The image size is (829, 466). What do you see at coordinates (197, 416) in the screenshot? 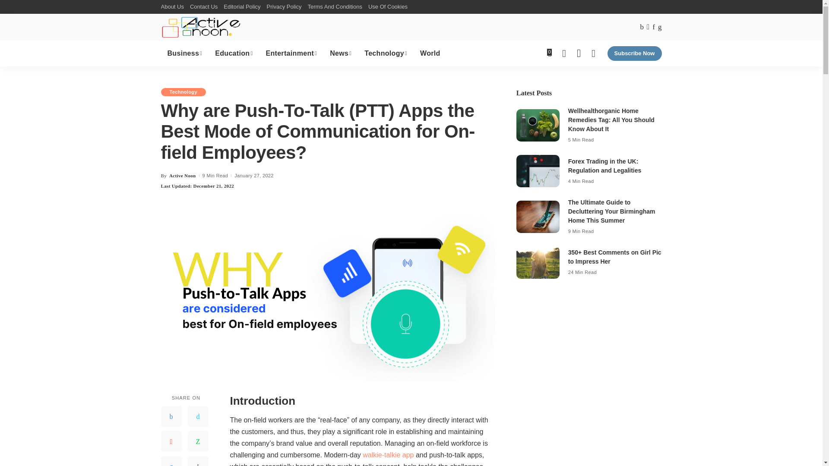
I see `Twitter` at bounding box center [197, 416].